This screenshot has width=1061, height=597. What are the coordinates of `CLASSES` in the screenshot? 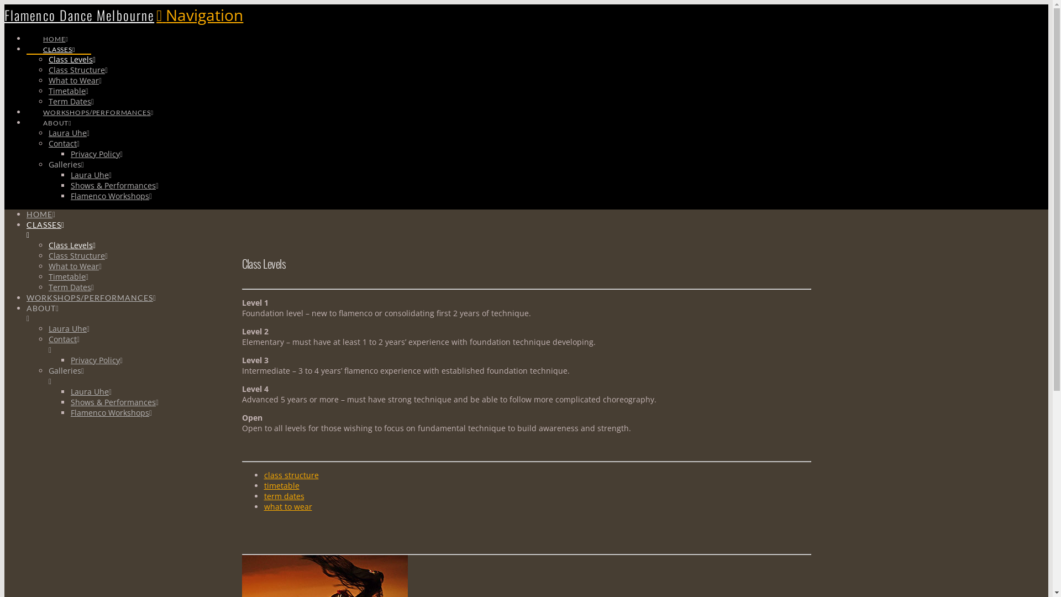 It's located at (300, 230).